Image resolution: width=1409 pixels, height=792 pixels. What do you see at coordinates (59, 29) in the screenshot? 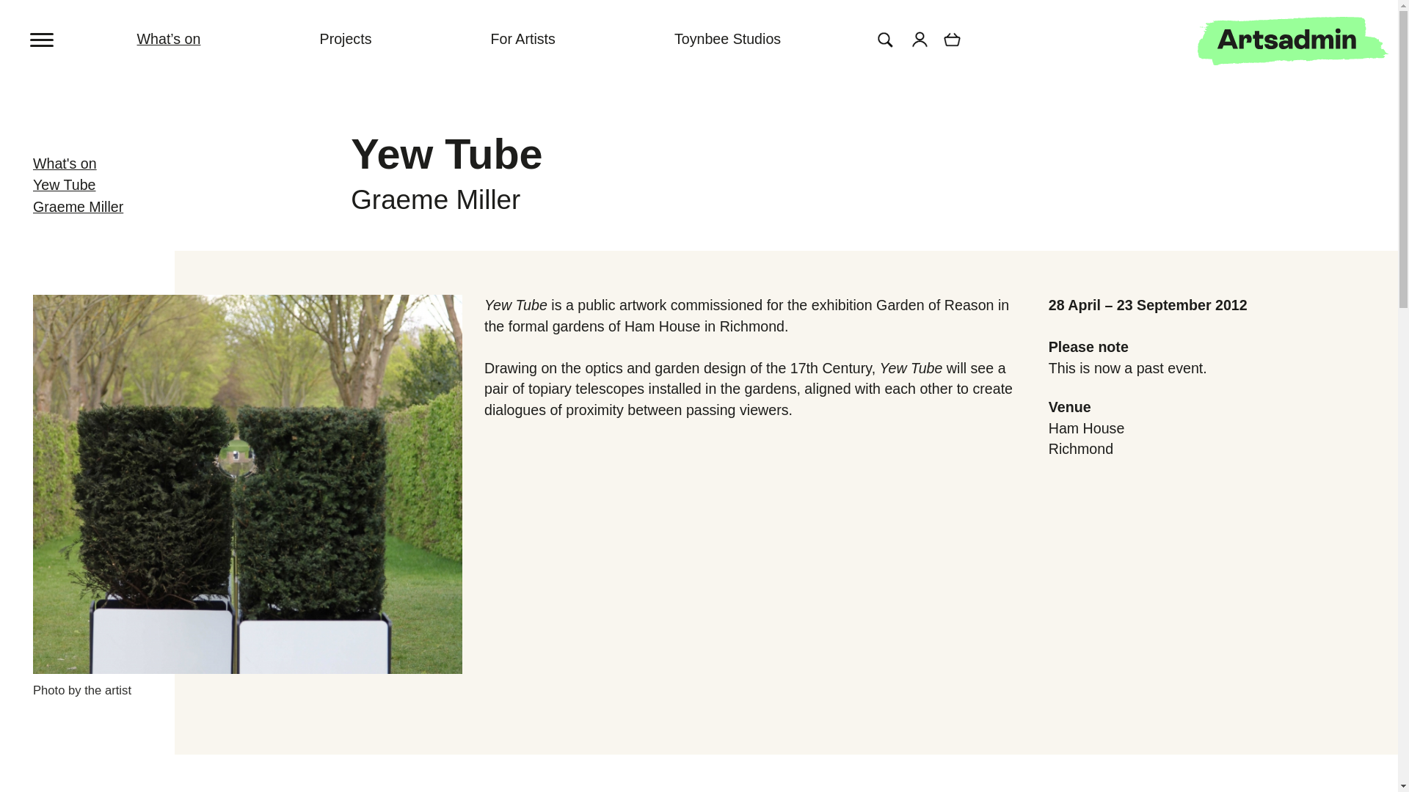
I see `Toggle menu` at bounding box center [59, 29].